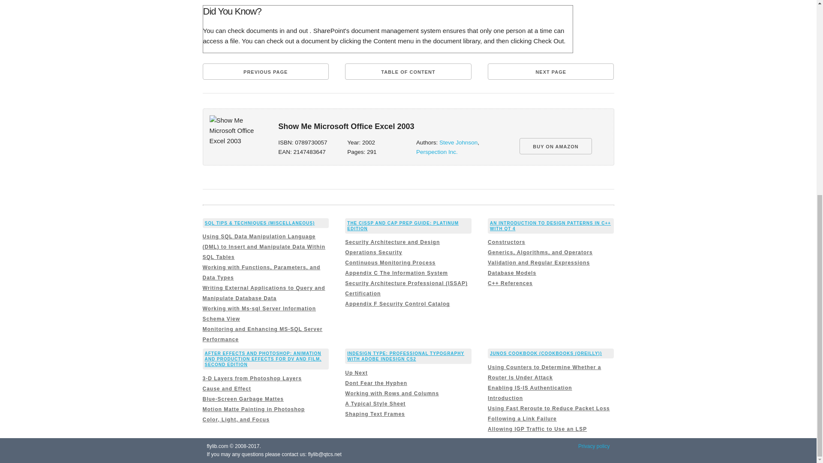 Image resolution: width=823 pixels, height=463 pixels. Describe the element at coordinates (236, 420) in the screenshot. I see `Color, Light, and Focus` at that location.